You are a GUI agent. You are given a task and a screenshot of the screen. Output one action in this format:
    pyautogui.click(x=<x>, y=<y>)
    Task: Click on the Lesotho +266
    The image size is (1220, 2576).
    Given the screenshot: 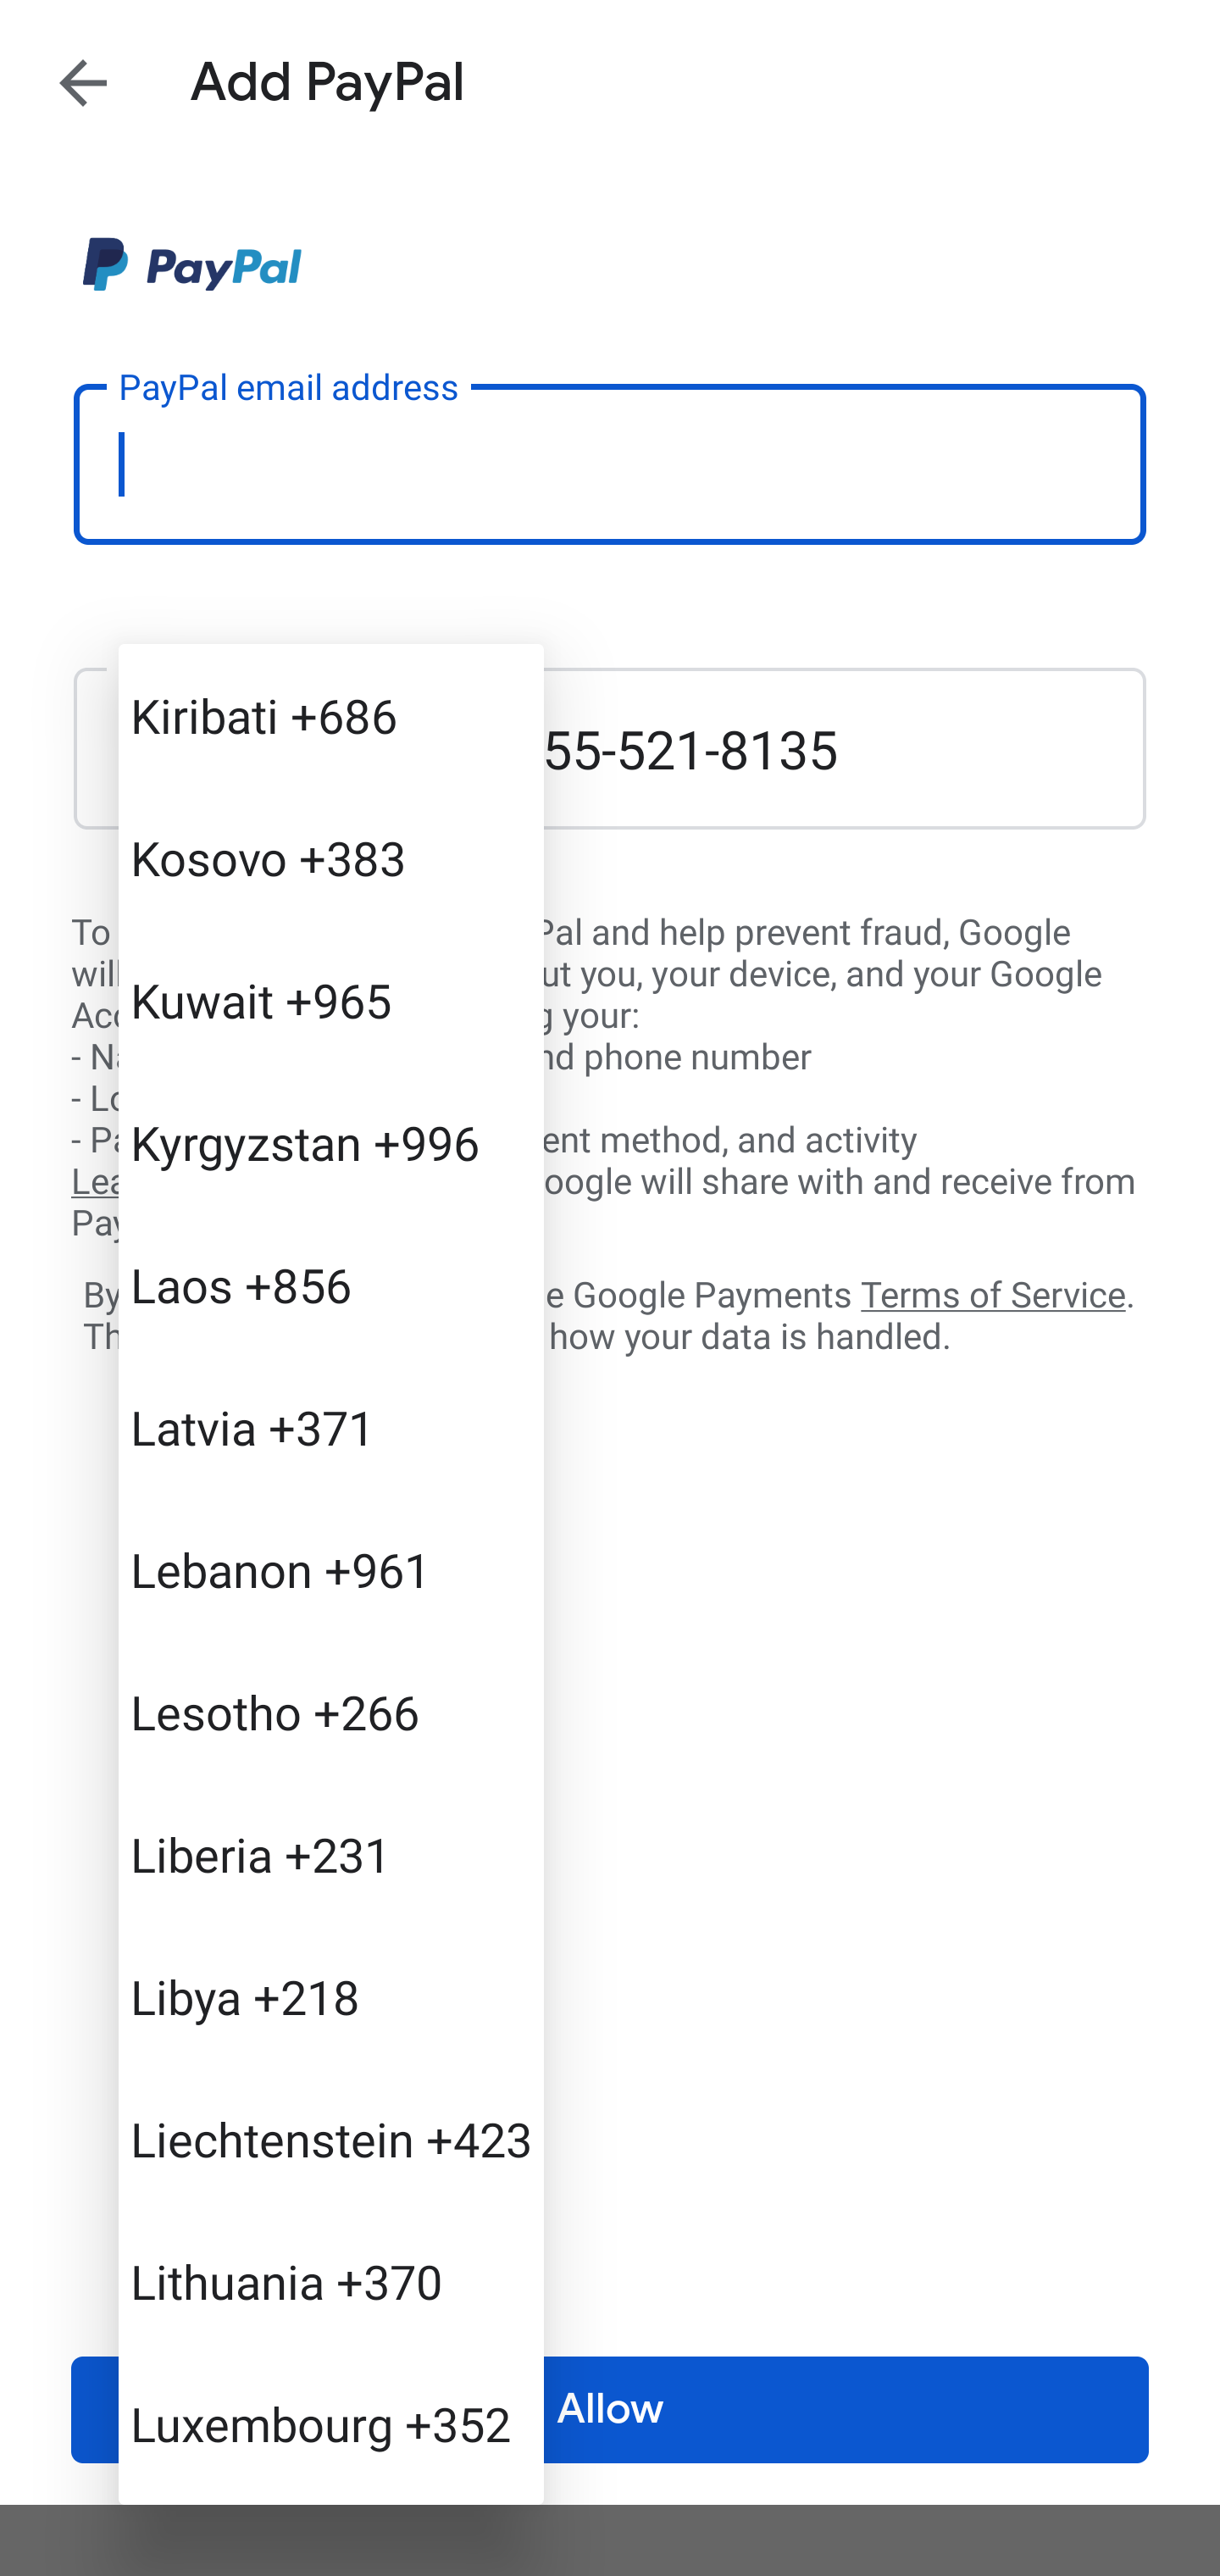 What is the action you would take?
    pyautogui.click(x=330, y=1712)
    